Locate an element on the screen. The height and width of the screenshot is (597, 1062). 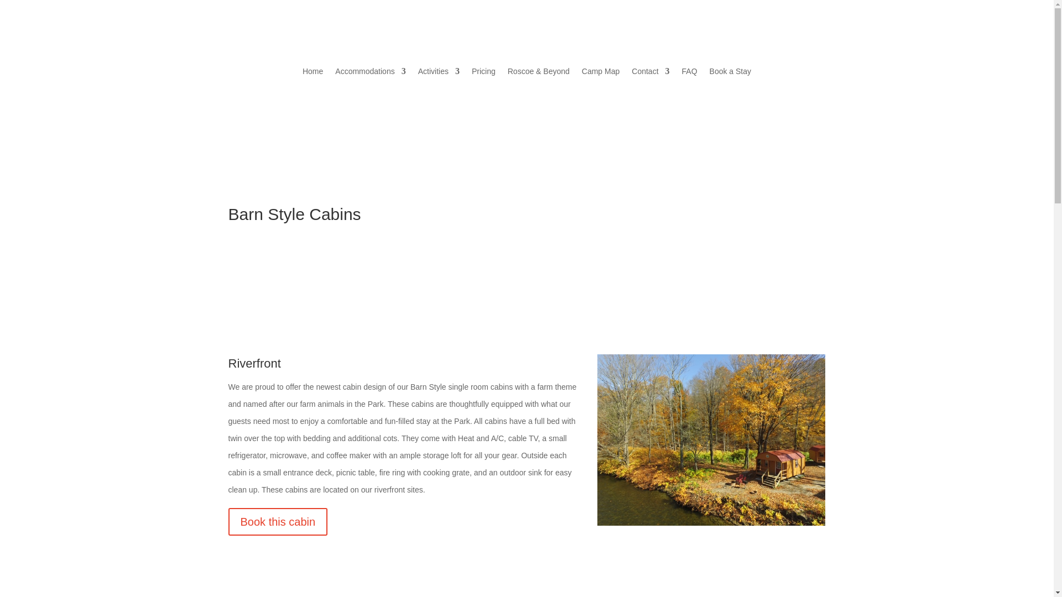
Book a Stay is located at coordinates (730, 73).